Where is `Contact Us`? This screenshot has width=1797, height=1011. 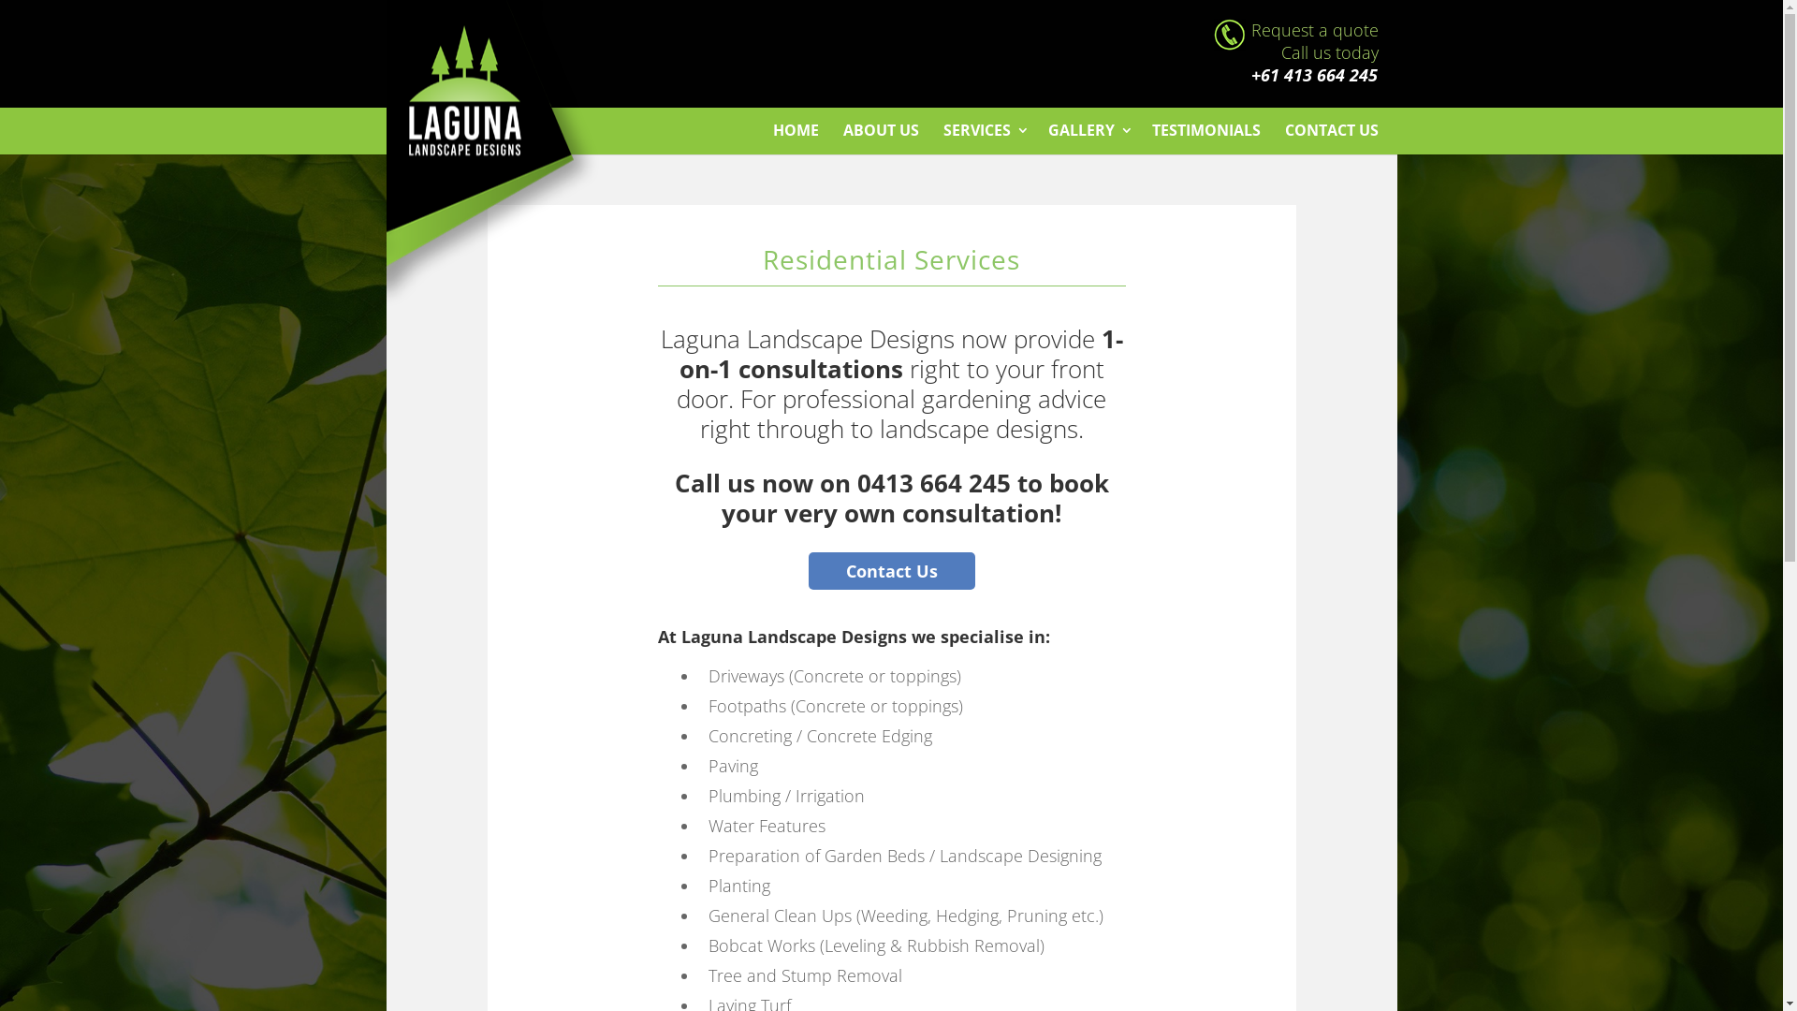 Contact Us is located at coordinates (892, 571).